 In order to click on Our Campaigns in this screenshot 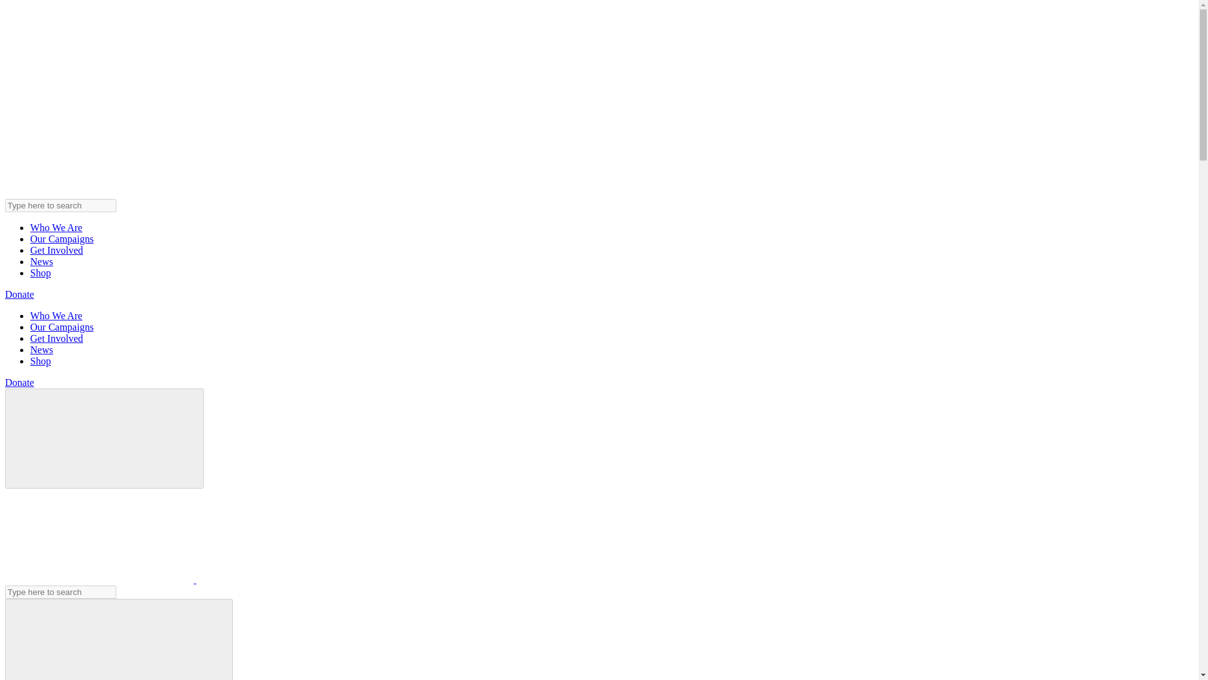, I will do `click(62, 239)`.